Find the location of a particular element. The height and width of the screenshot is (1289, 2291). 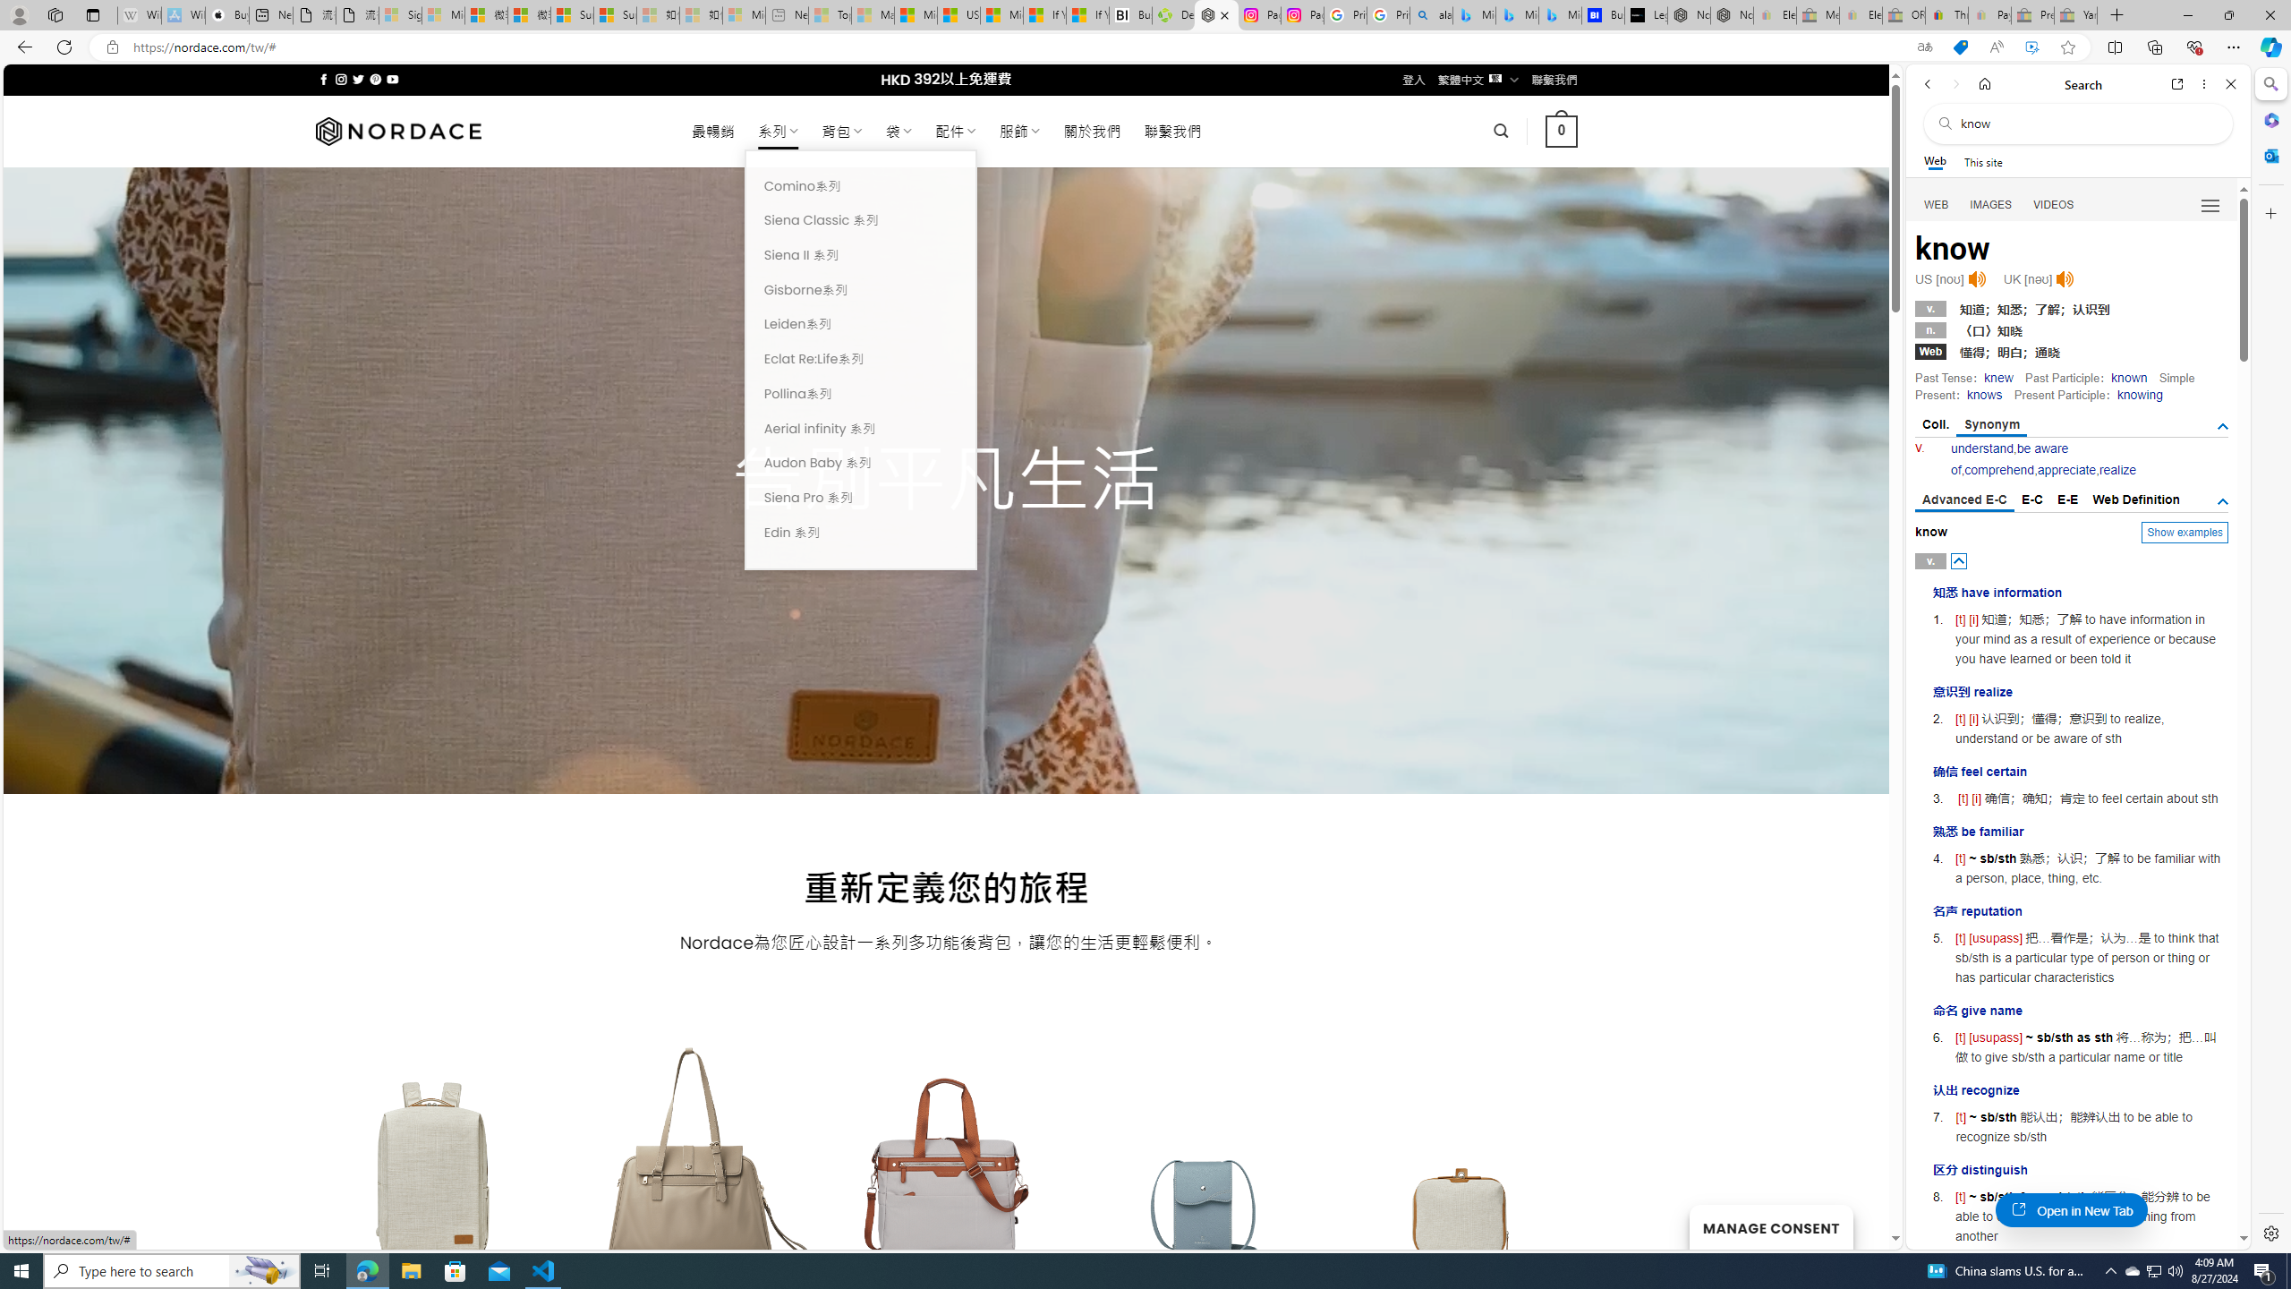

Synonym is located at coordinates (1992, 426).